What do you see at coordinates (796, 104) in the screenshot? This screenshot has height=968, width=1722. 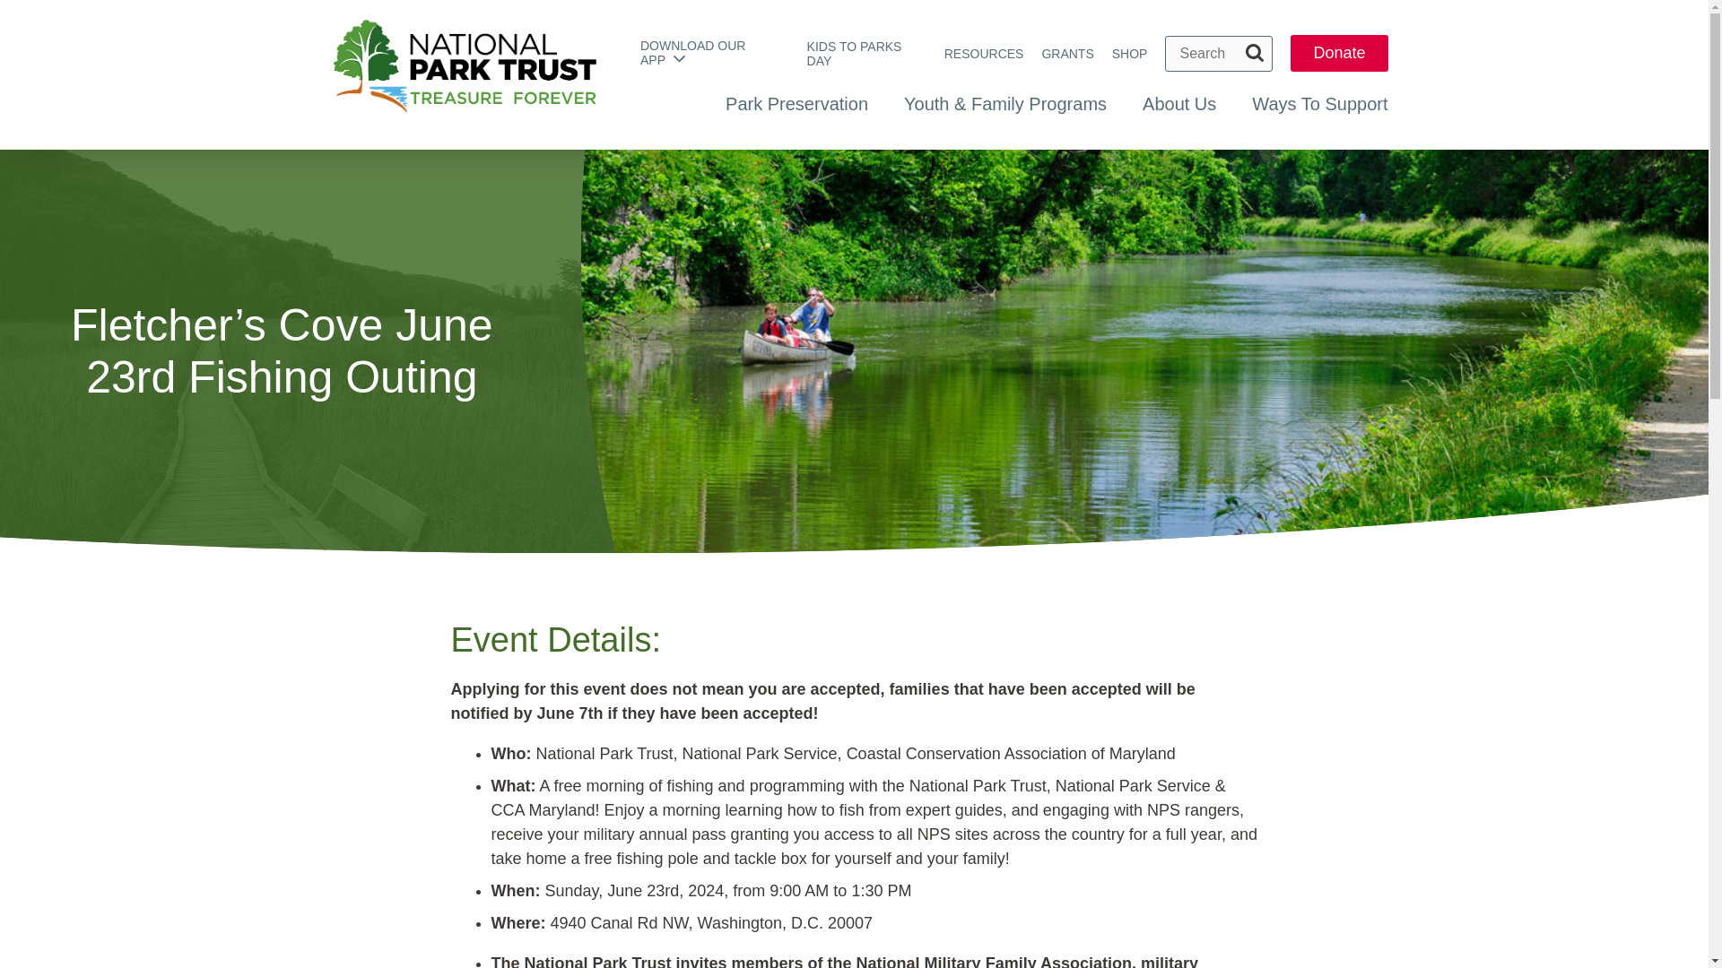 I see `Park Preservation` at bounding box center [796, 104].